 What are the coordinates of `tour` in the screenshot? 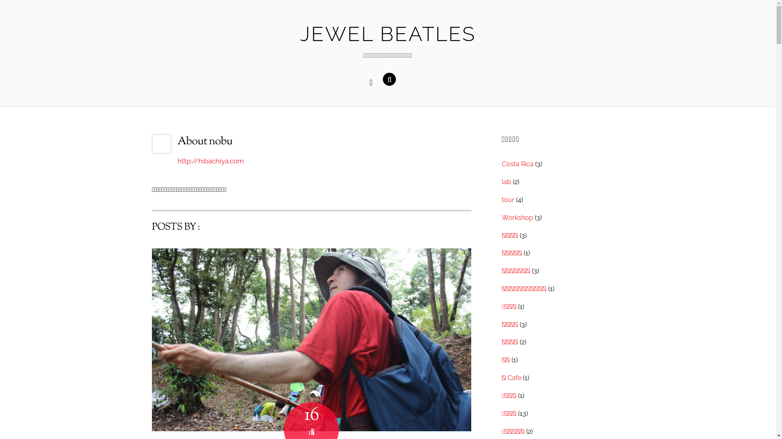 It's located at (508, 200).